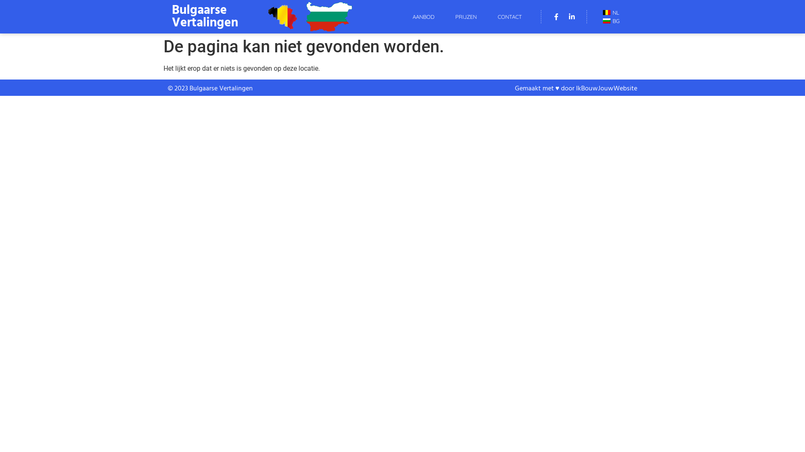 The height and width of the screenshot is (452, 805). What do you see at coordinates (607, 89) in the screenshot?
I see `IkBouwJouwWebsite` at bounding box center [607, 89].